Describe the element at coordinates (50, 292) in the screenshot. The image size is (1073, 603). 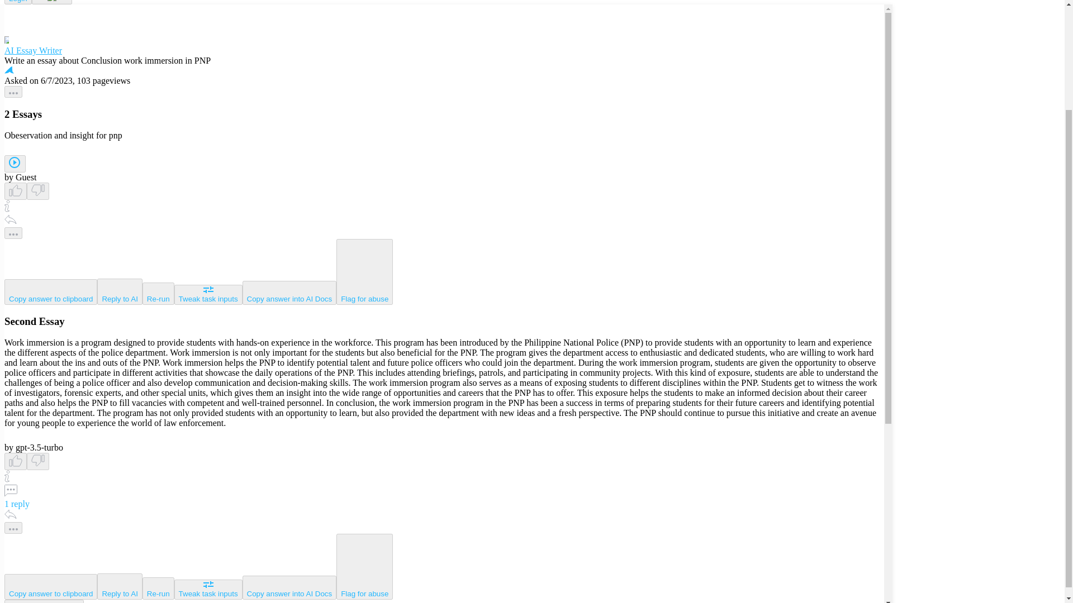
I see `Copy answer to clipboard` at that location.